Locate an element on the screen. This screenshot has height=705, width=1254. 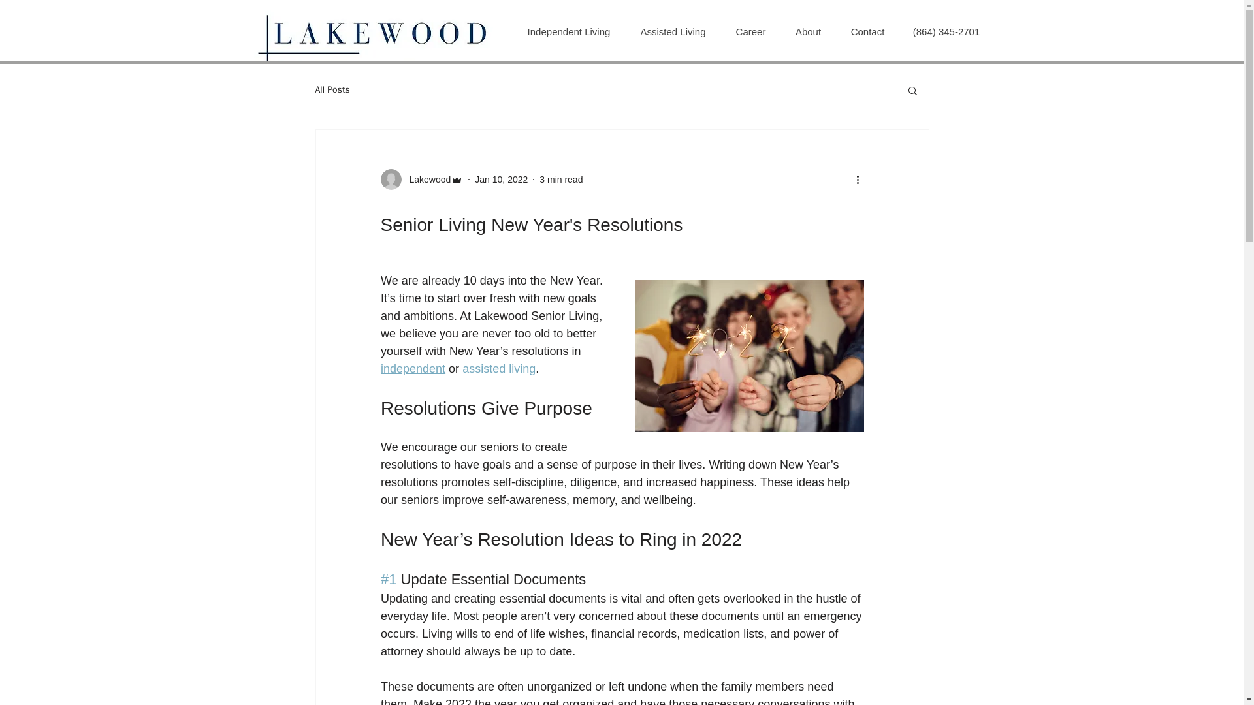
Assisted Living is located at coordinates (672, 31).